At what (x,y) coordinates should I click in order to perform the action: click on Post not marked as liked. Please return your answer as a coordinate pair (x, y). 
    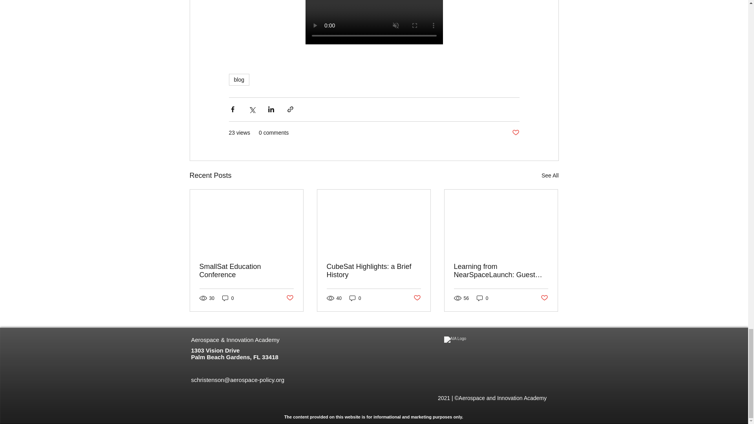
    Looking at the image, I should click on (289, 298).